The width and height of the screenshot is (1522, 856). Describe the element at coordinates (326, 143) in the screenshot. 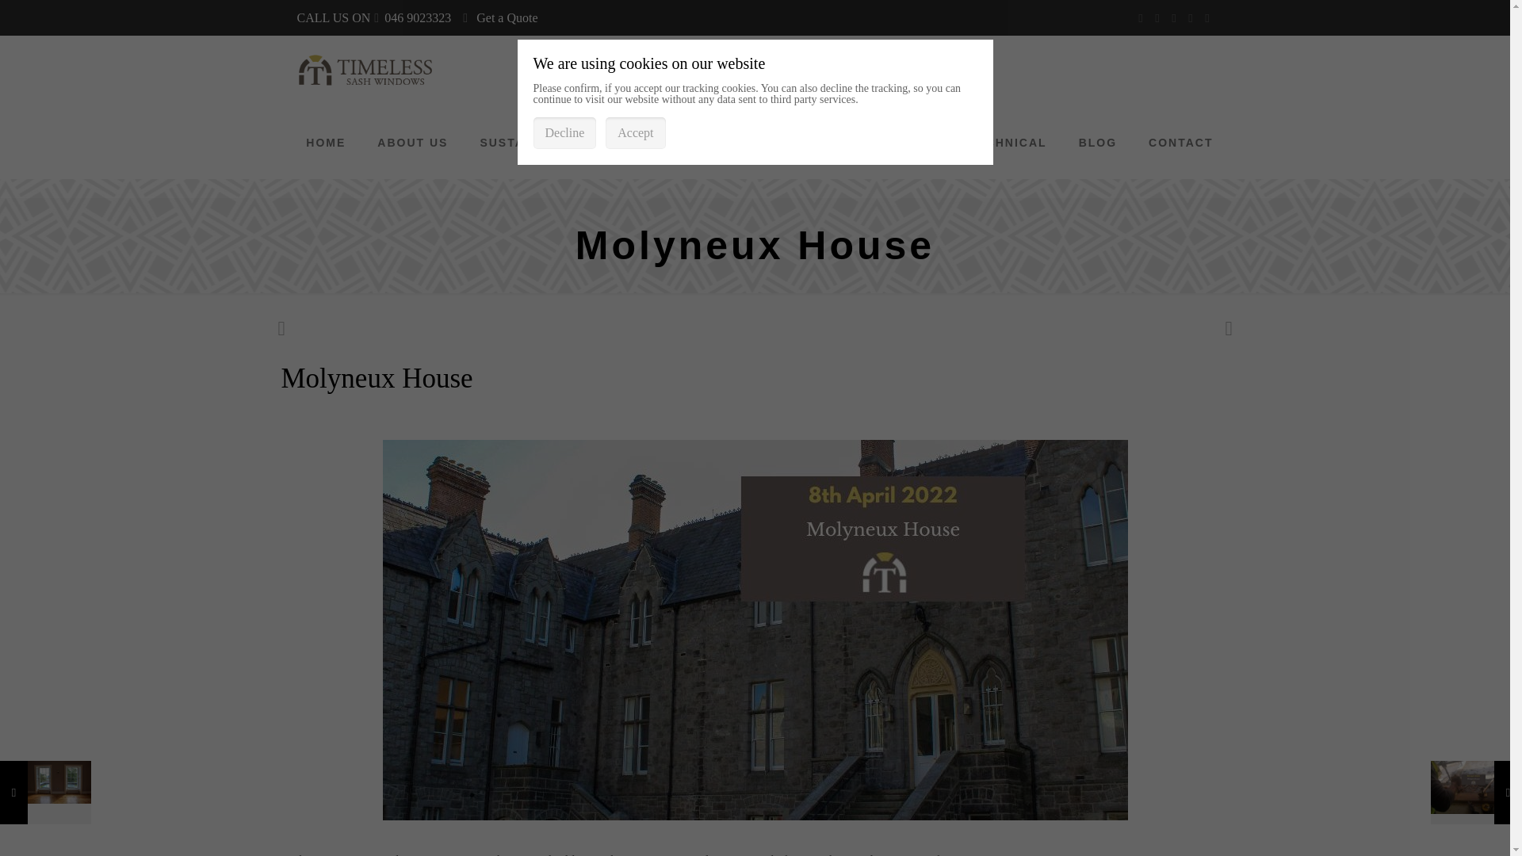

I see `HOME` at that location.